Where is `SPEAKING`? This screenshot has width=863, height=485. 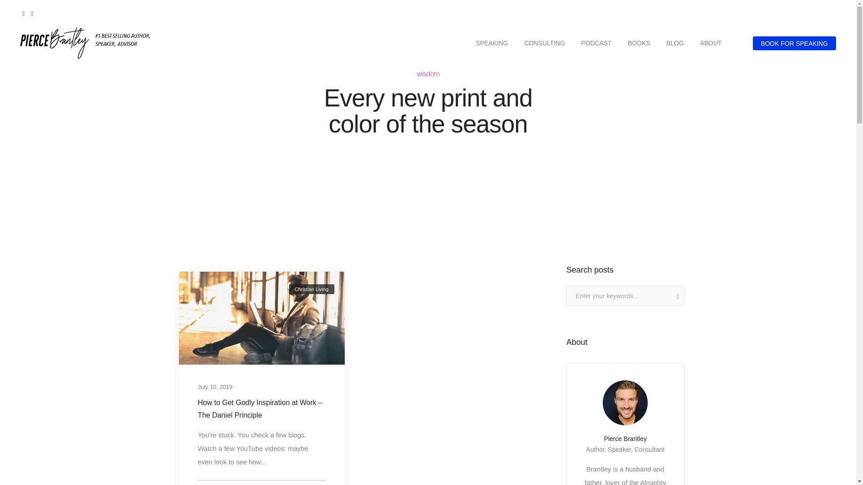 SPEAKING is located at coordinates (492, 43).